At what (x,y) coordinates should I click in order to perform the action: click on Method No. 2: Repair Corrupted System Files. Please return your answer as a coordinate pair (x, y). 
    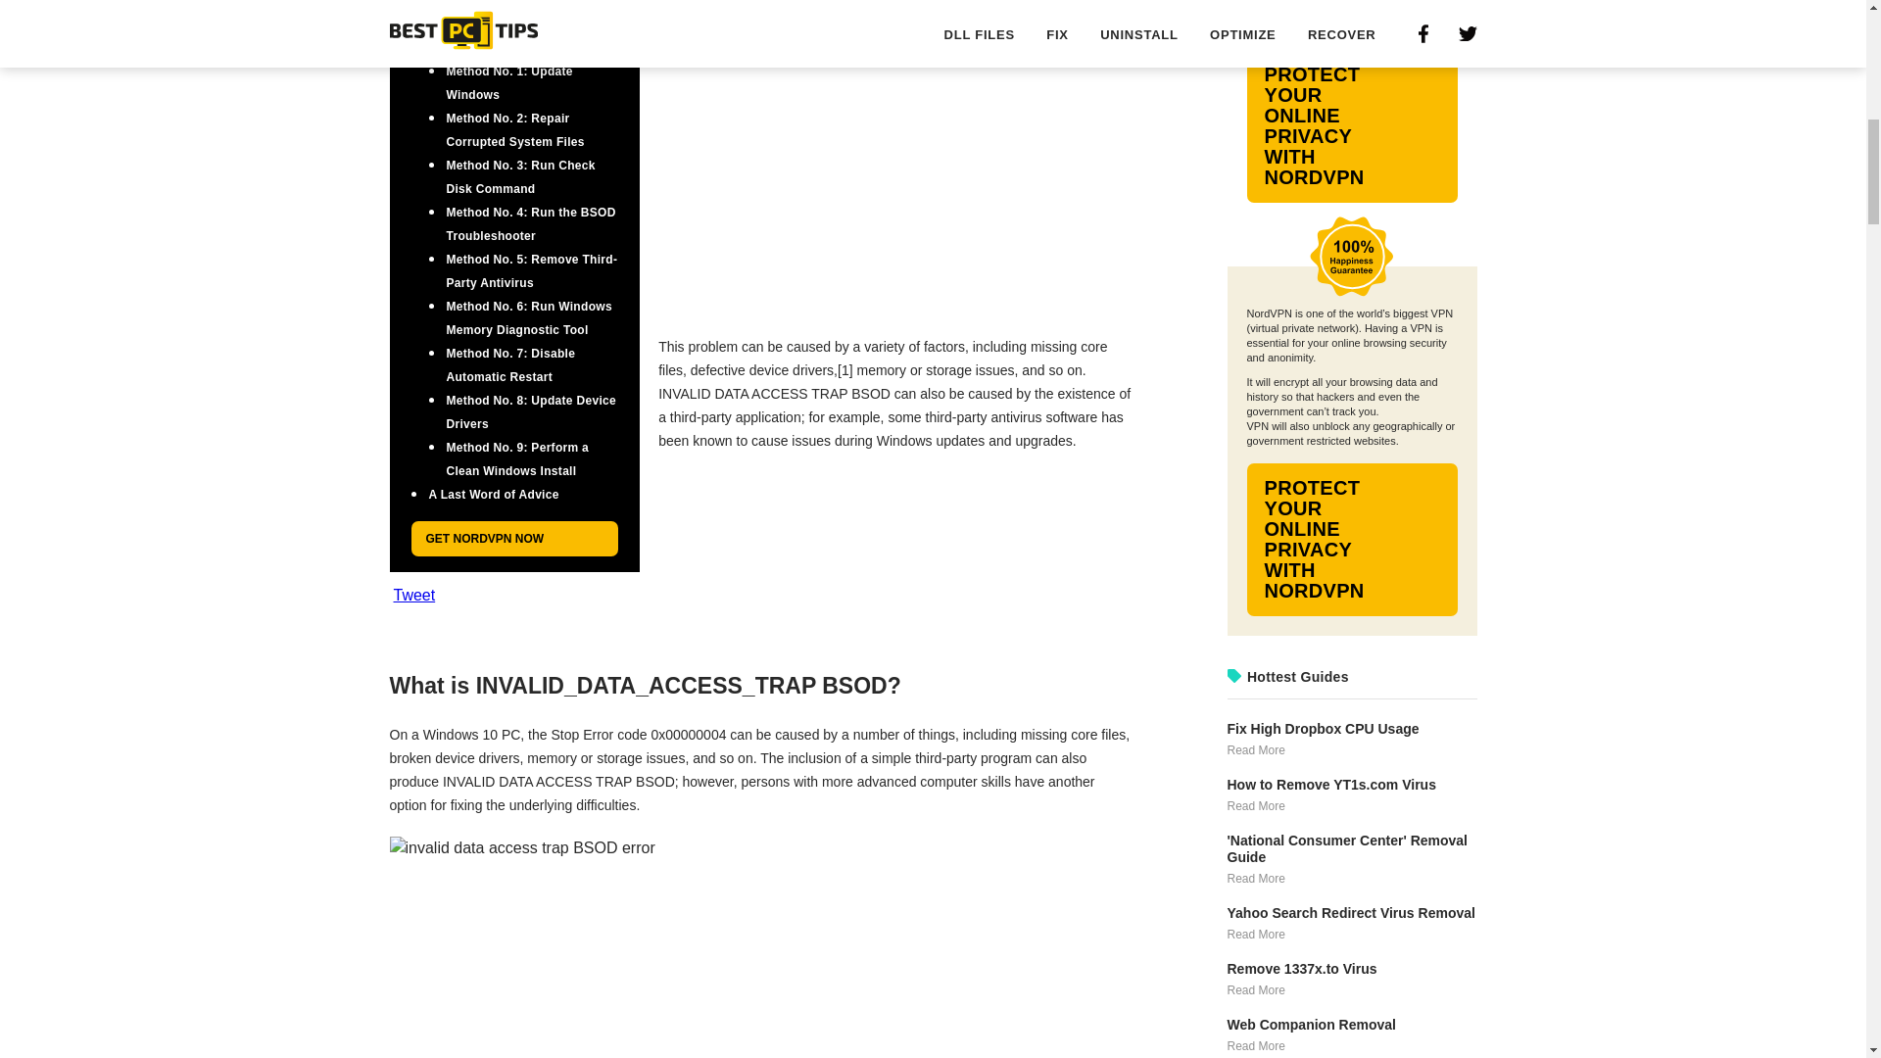
    Looking at the image, I should click on (515, 130).